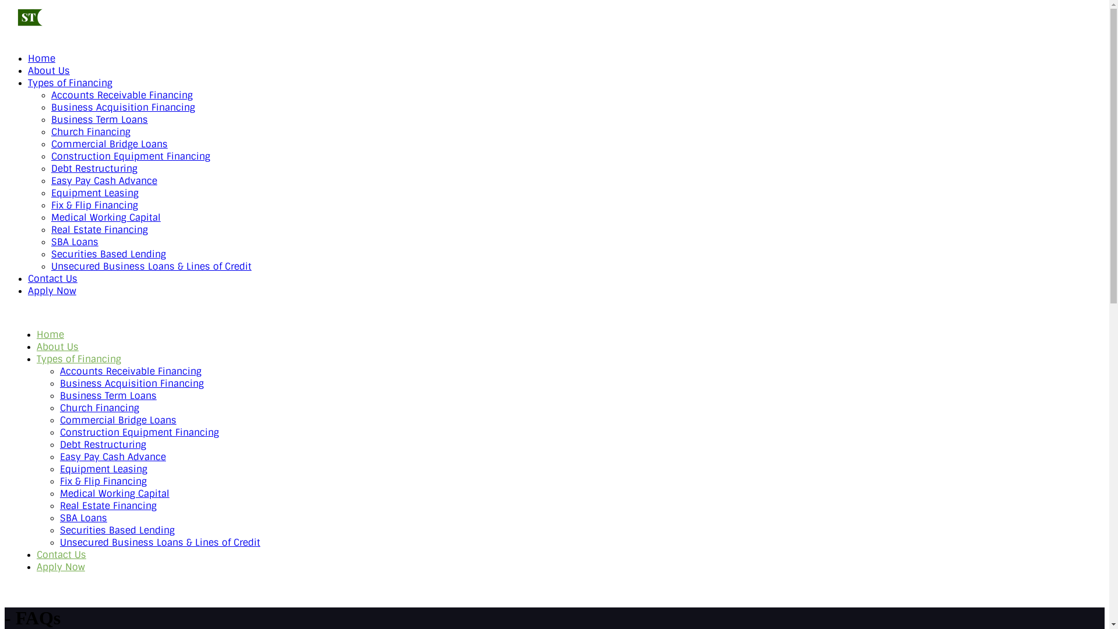  I want to click on Commercial Bridge Loans, so click(109, 144).